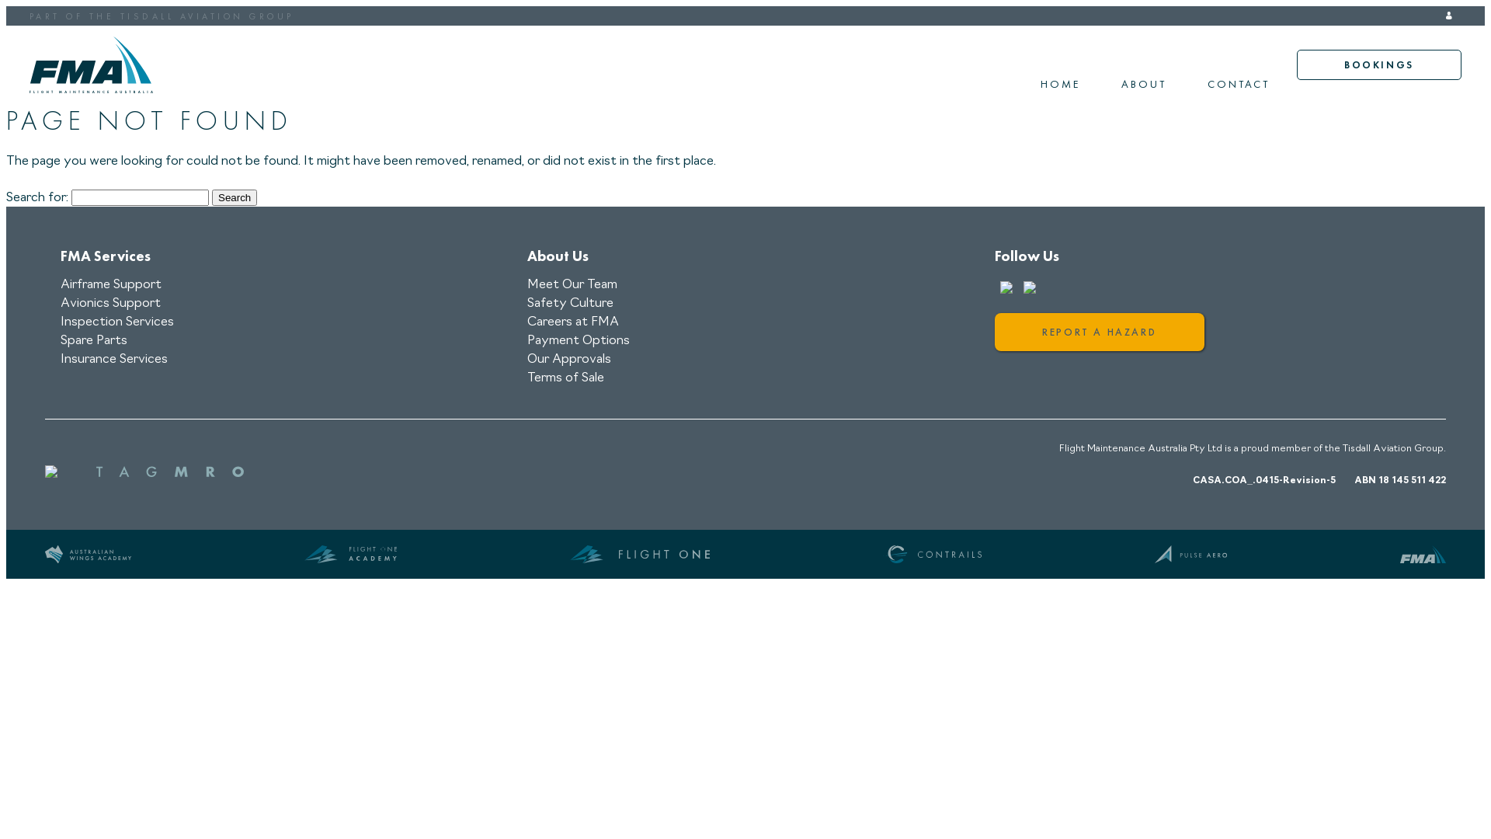  I want to click on Spare Parts, so click(94, 340).